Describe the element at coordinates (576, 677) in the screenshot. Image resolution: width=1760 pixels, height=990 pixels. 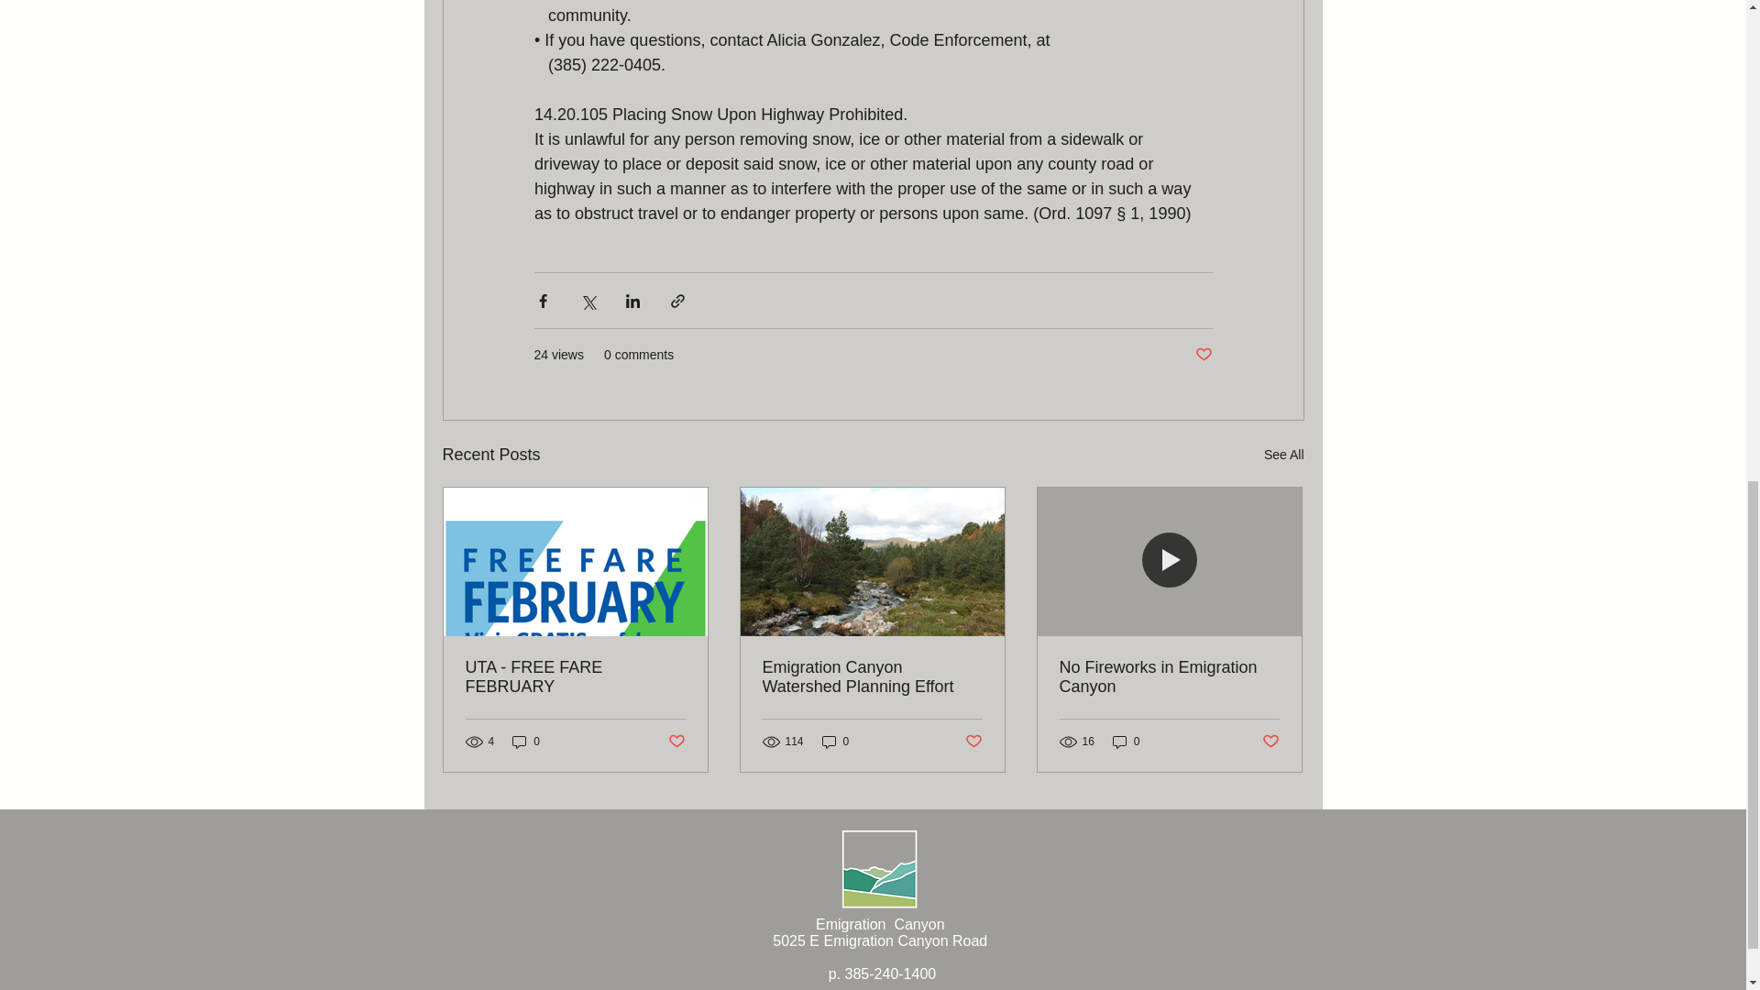
I see `UTA - FREE FARE FEBRUARY` at that location.